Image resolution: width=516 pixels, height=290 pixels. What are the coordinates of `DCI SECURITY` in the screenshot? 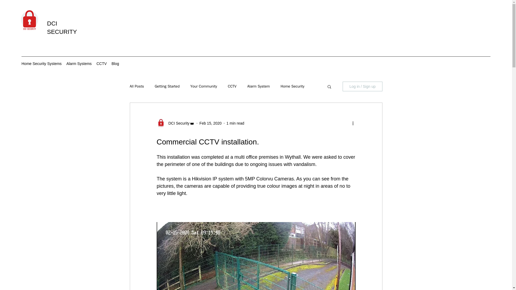 It's located at (62, 27).